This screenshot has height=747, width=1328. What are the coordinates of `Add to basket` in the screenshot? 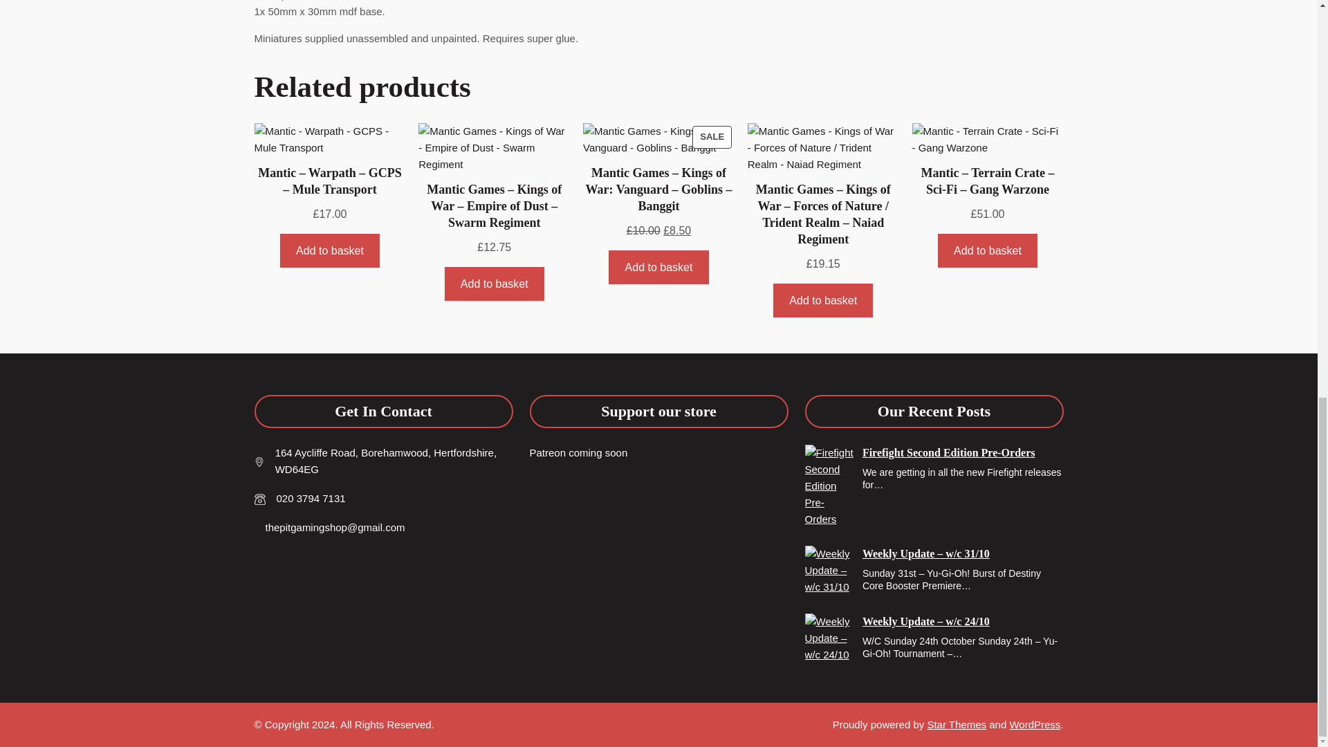 It's located at (658, 138).